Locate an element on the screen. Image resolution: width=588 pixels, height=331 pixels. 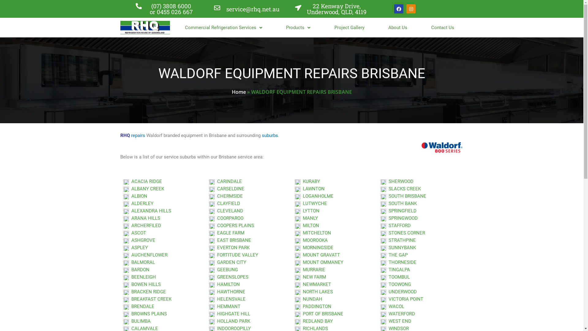
  LUTWYCHE is located at coordinates (311, 204).